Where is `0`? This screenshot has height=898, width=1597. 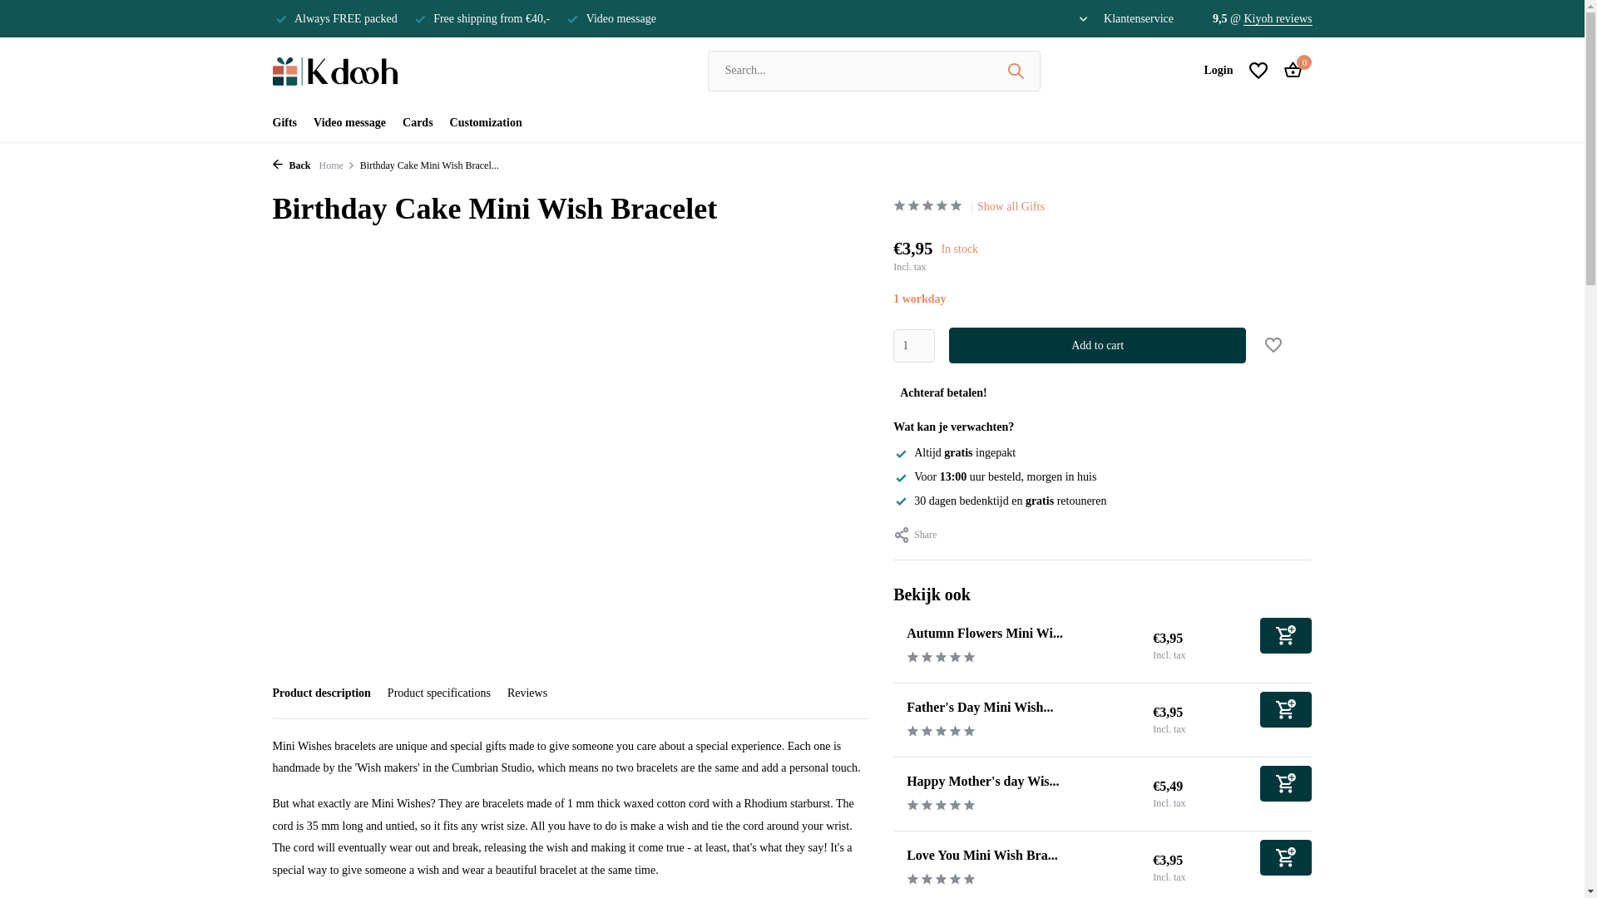 0 is located at coordinates (1288, 70).